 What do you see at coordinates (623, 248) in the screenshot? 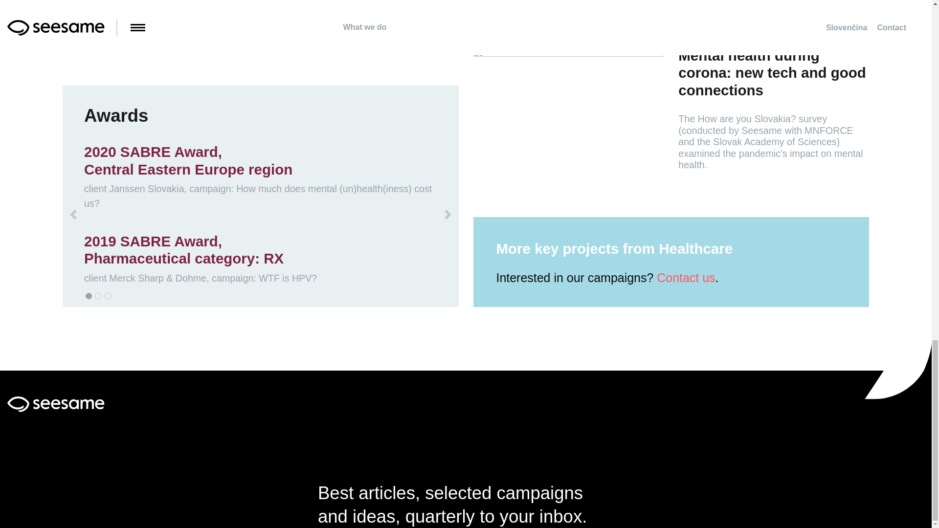
I see `More key projects from Healthcare` at bounding box center [623, 248].